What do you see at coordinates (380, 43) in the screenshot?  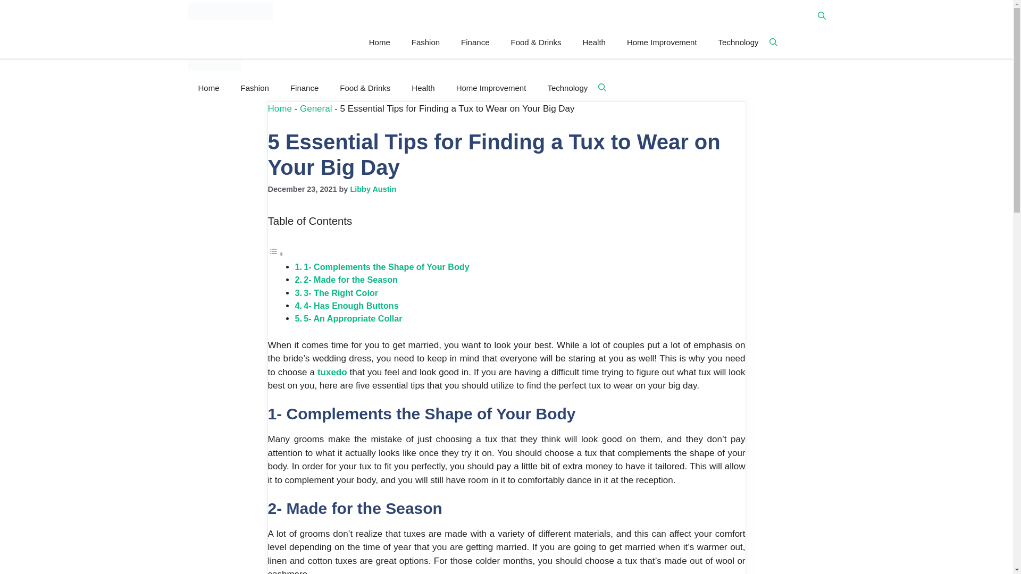 I see `Home` at bounding box center [380, 43].